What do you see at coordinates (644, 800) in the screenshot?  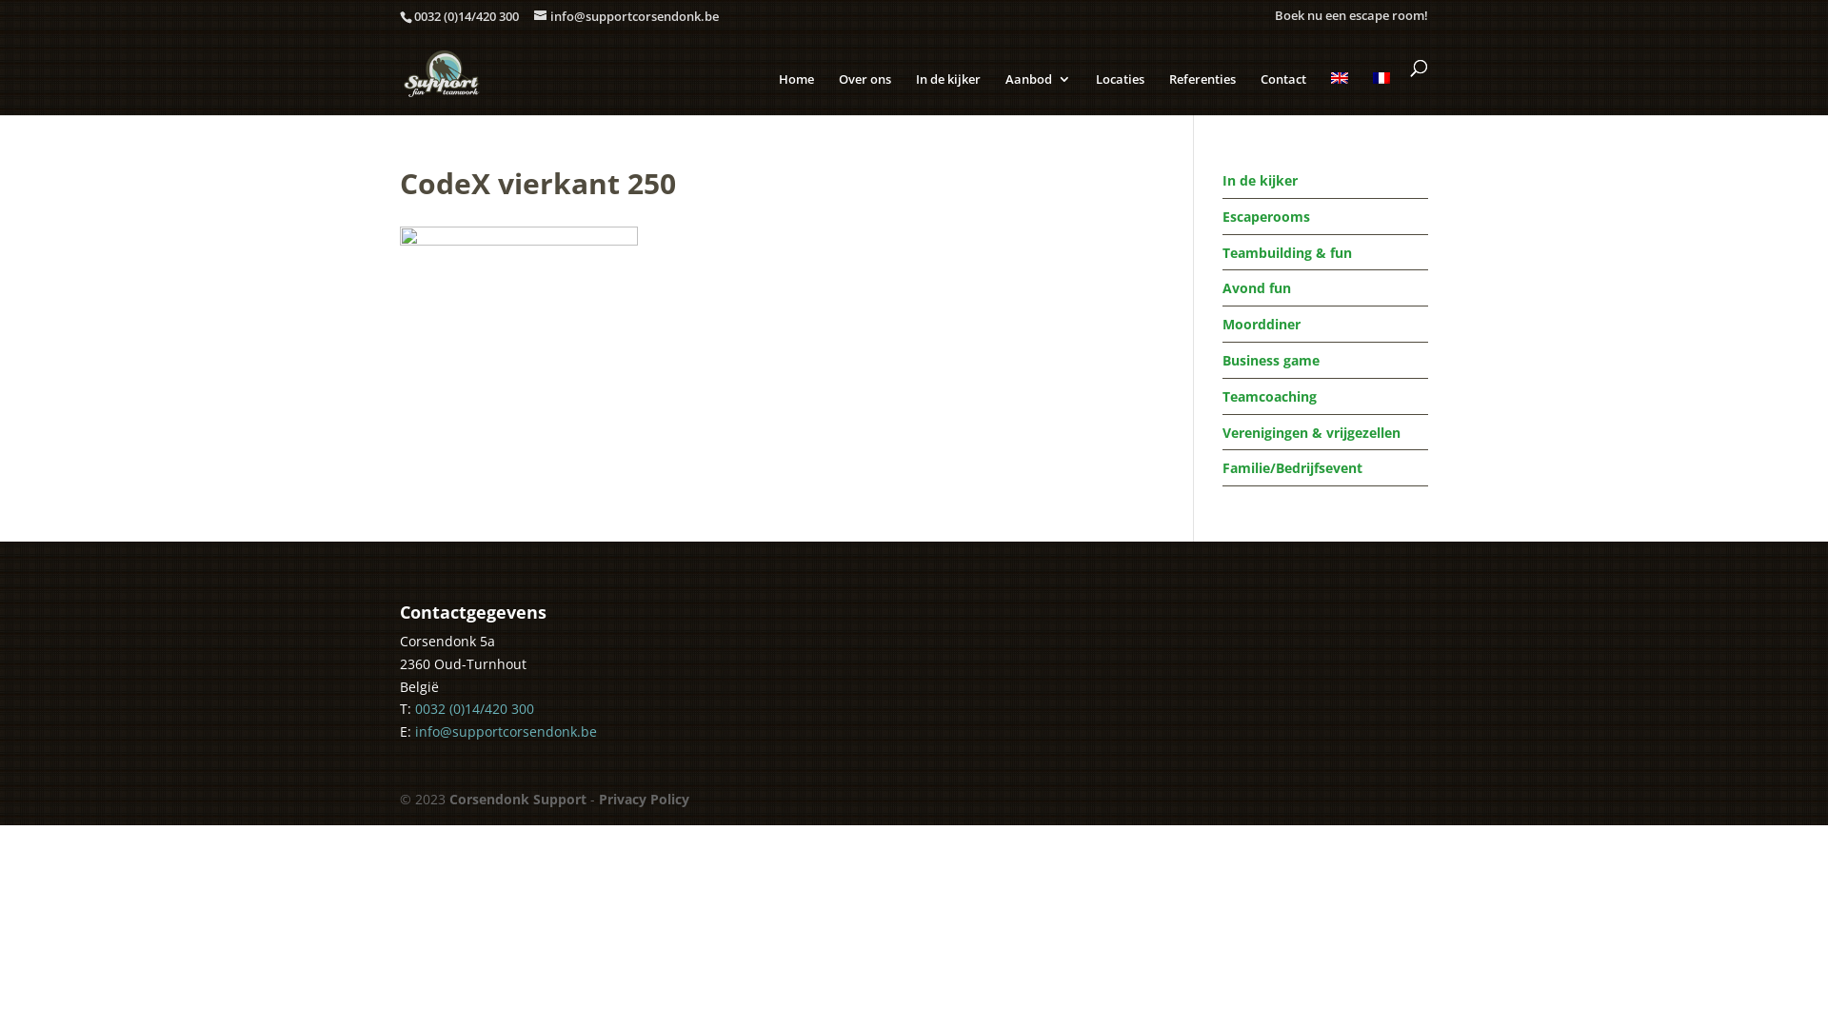 I see `Privacy Policy` at bounding box center [644, 800].